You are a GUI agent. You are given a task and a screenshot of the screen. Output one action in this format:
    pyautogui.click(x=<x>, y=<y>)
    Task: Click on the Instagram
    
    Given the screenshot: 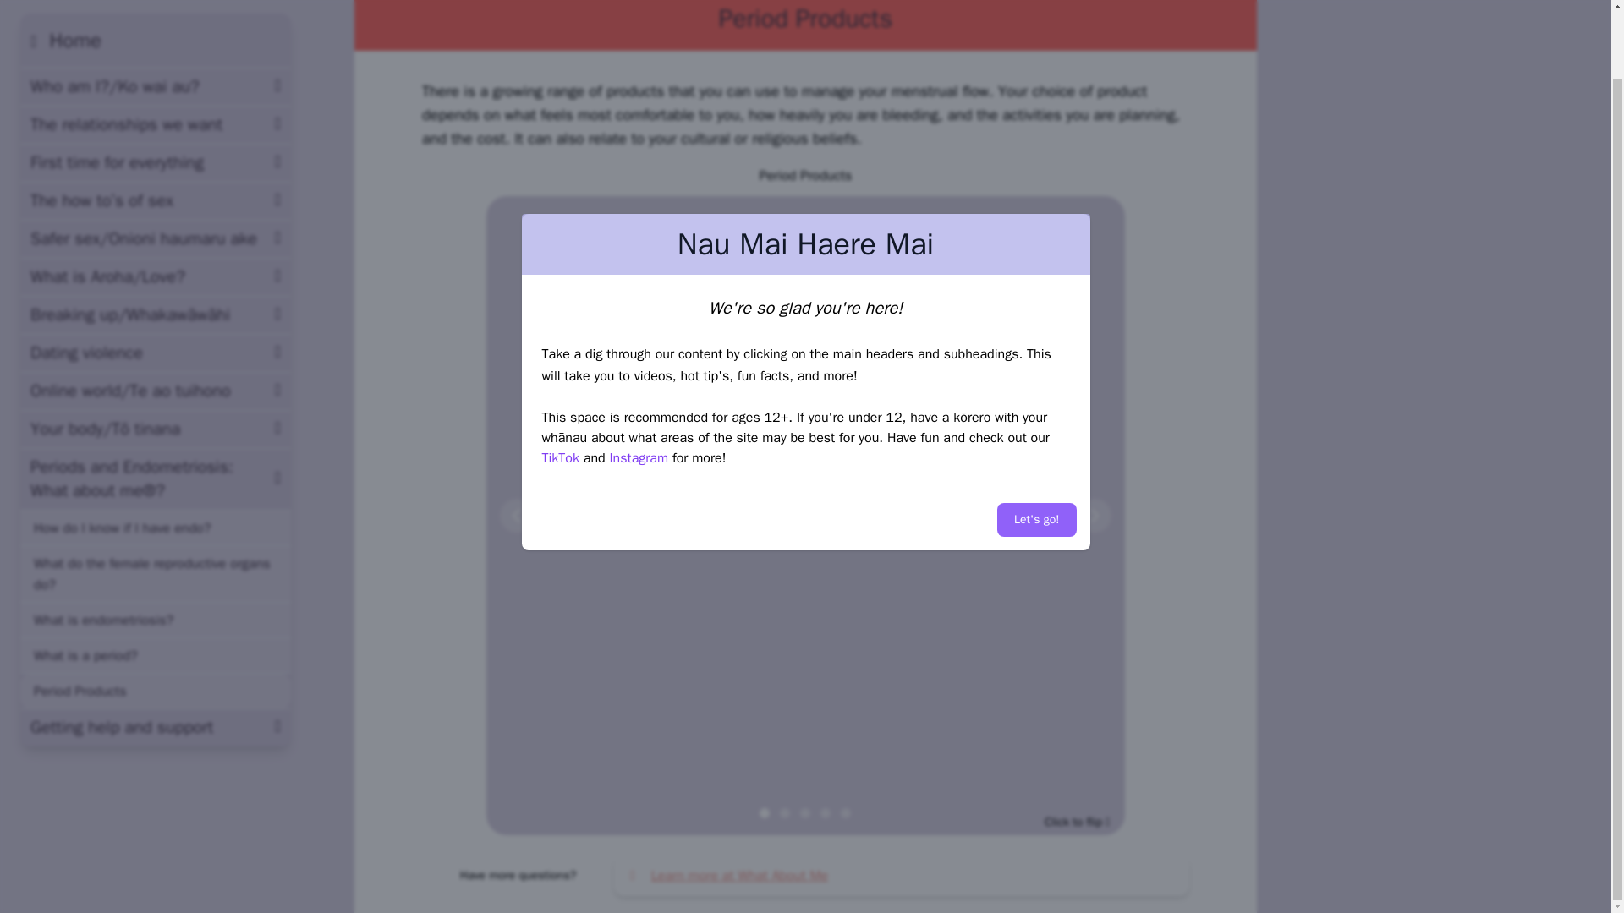 What is the action you would take?
    pyautogui.click(x=638, y=458)
    